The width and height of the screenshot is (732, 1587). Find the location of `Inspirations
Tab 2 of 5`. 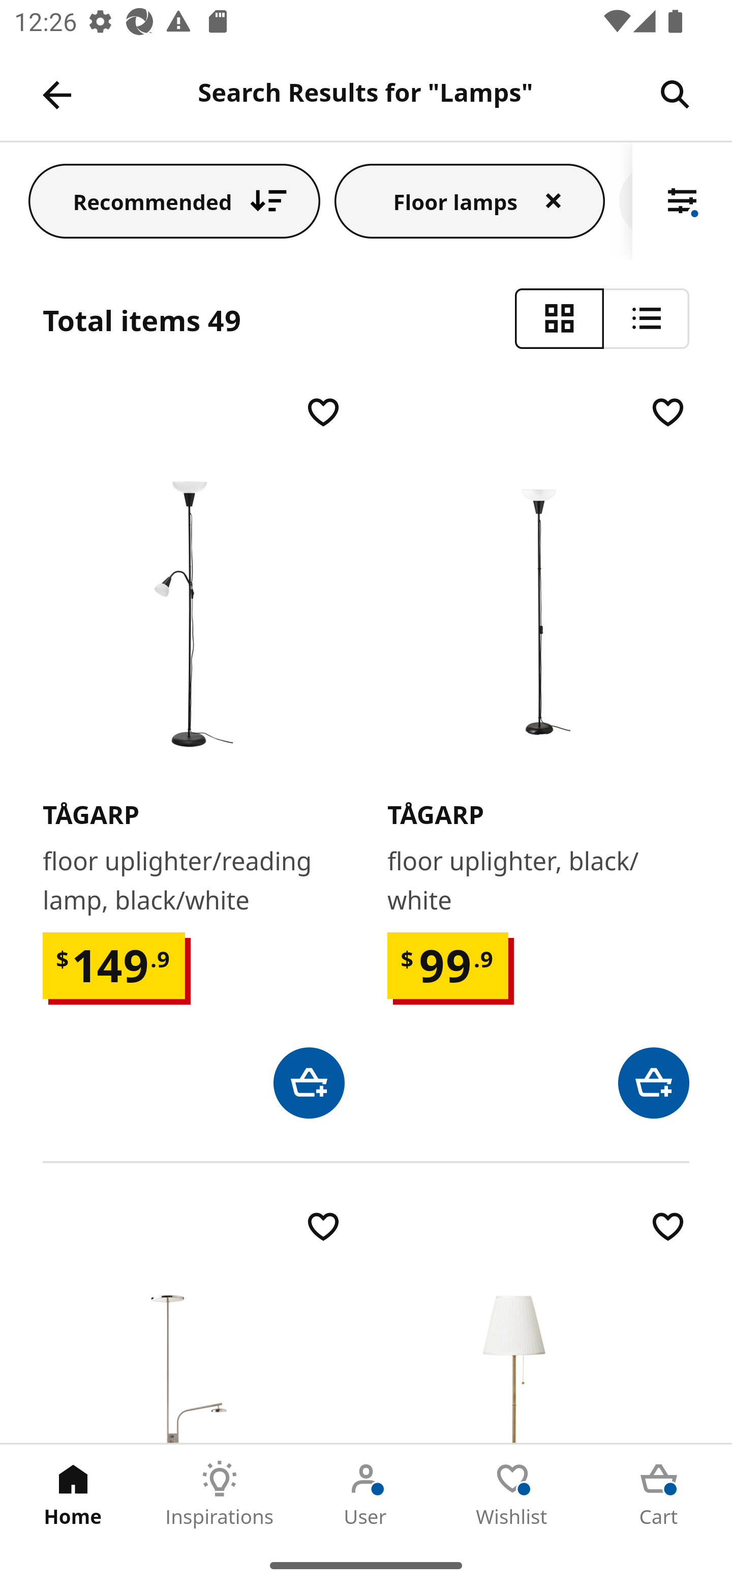

Inspirations
Tab 2 of 5 is located at coordinates (220, 1494).